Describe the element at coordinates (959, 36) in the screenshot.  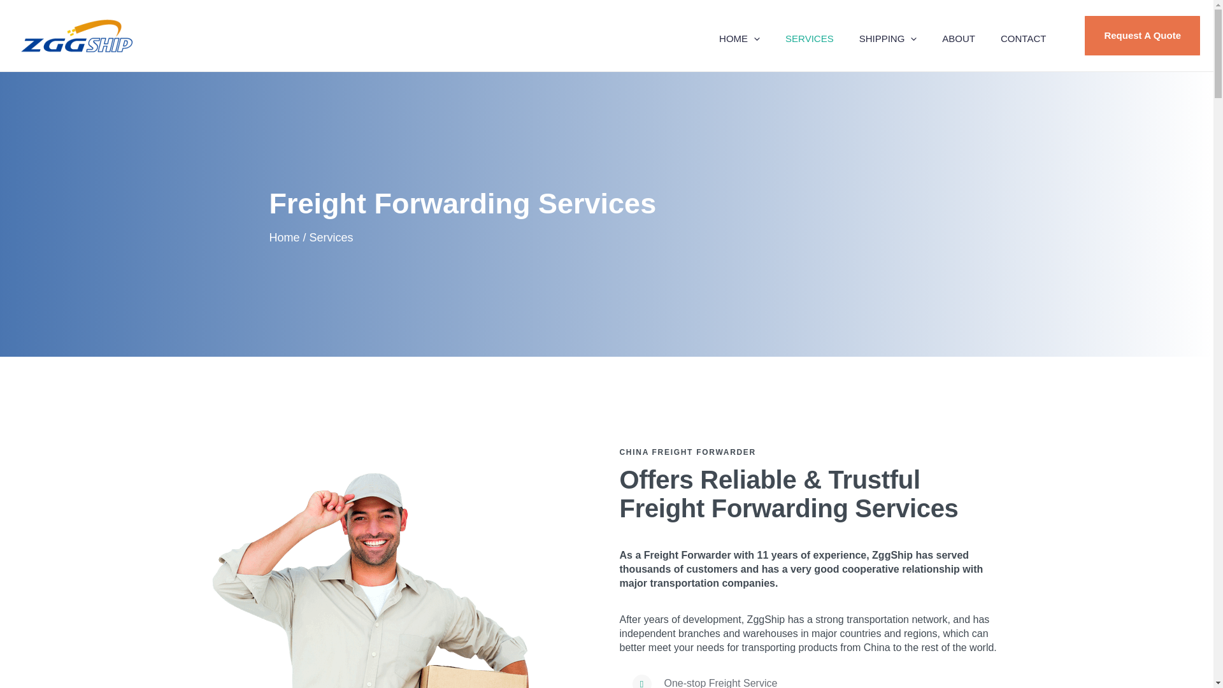
I see `ABOUT` at that location.